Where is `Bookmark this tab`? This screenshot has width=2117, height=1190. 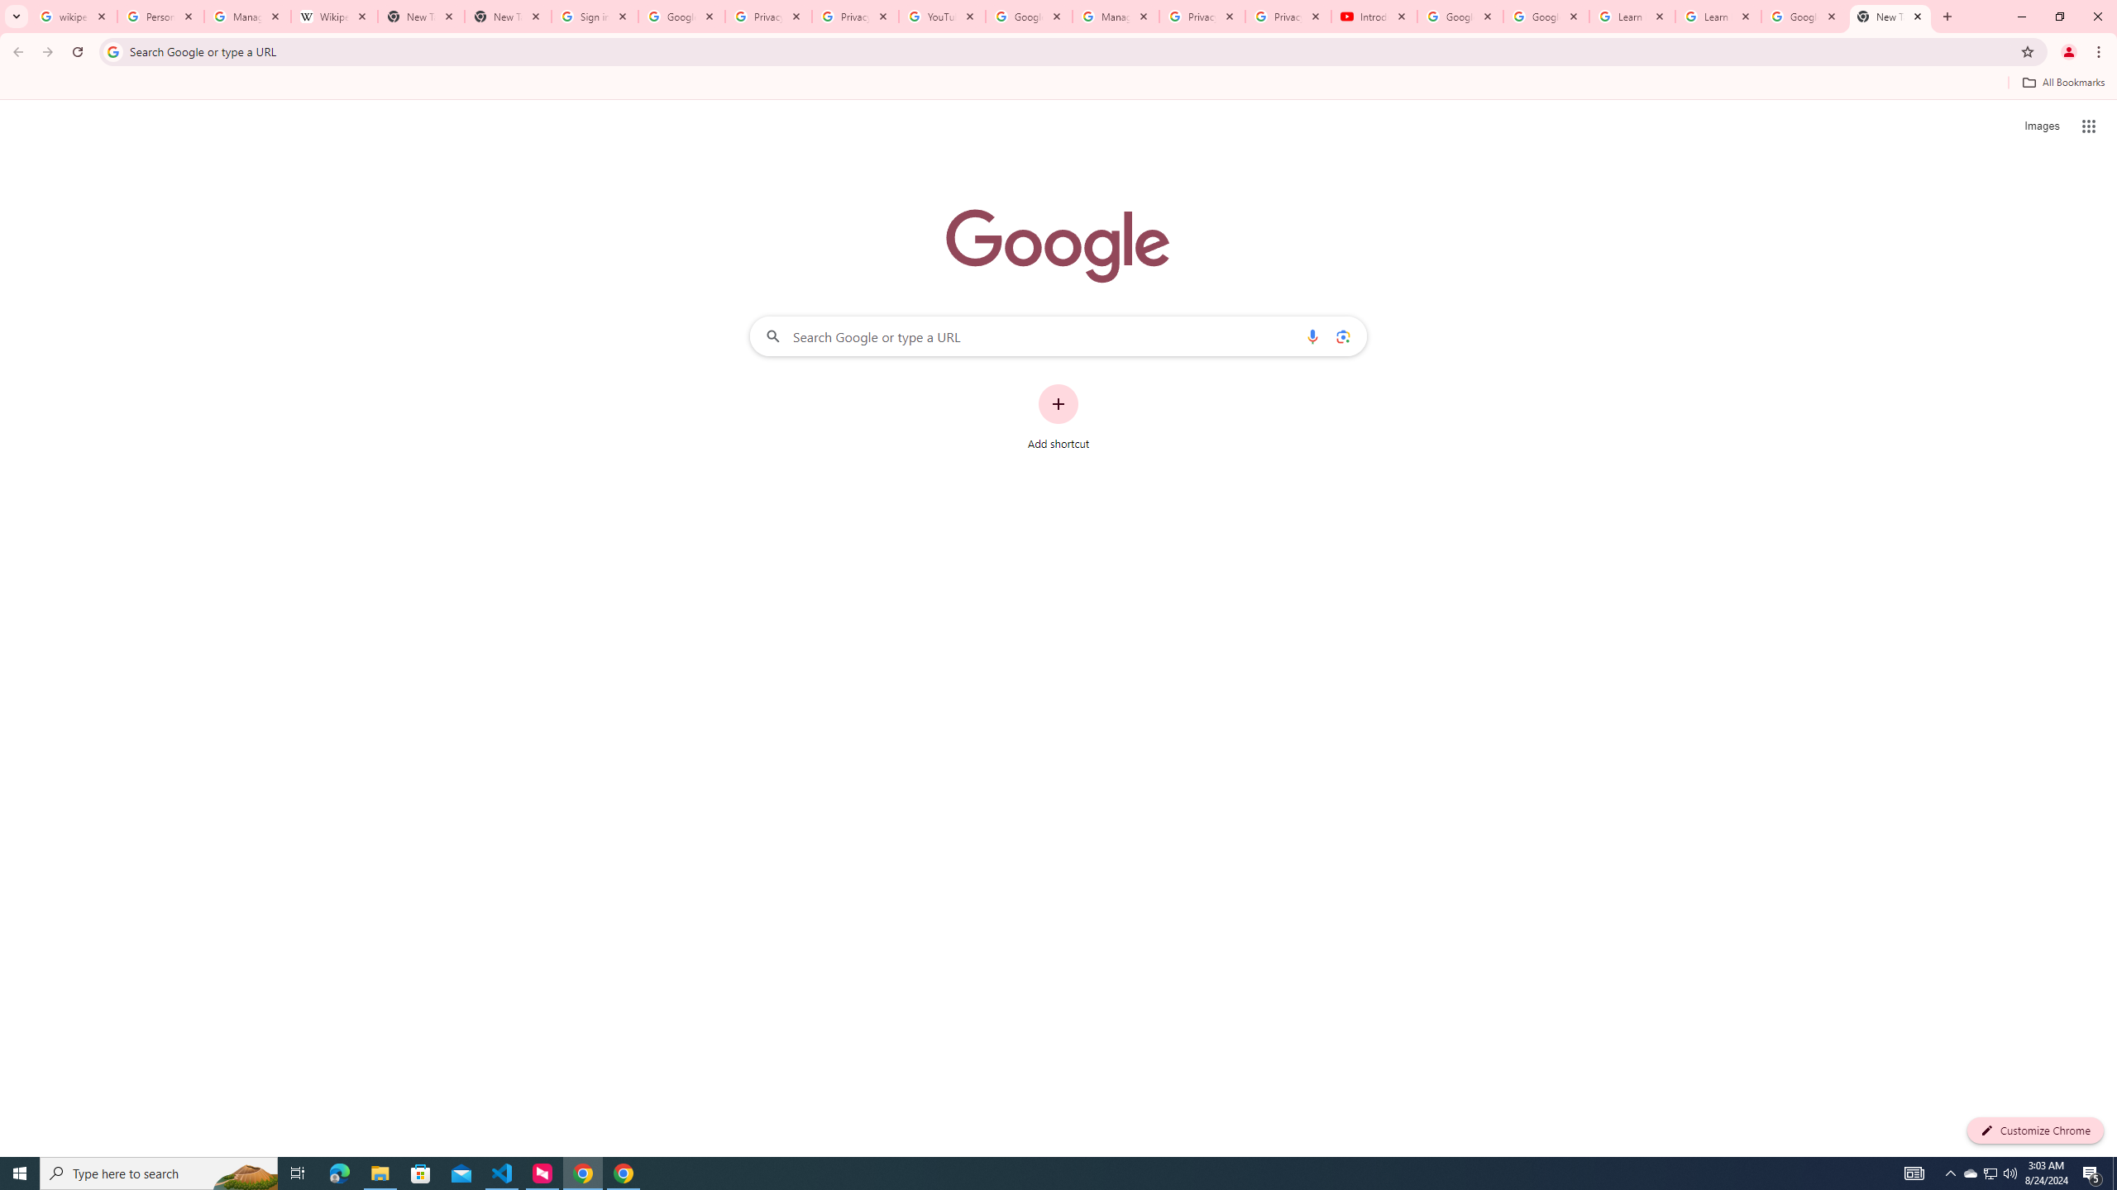 Bookmark this tab is located at coordinates (2026, 51).